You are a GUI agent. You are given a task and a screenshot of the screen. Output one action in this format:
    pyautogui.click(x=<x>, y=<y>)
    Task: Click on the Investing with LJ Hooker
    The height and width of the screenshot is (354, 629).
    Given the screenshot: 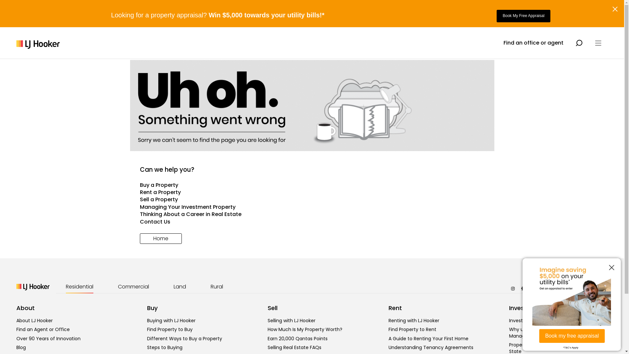 What is the action you would take?
    pyautogui.click(x=536, y=321)
    